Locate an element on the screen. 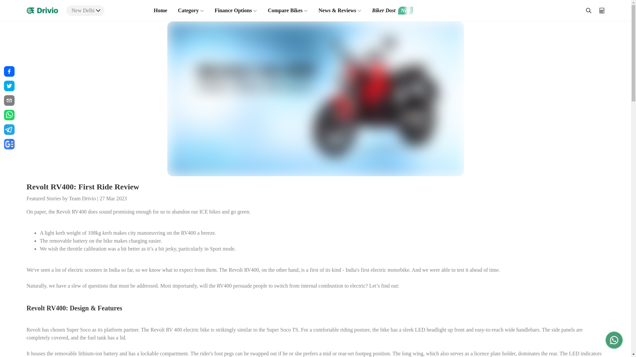  New is located at coordinates (405, 11).